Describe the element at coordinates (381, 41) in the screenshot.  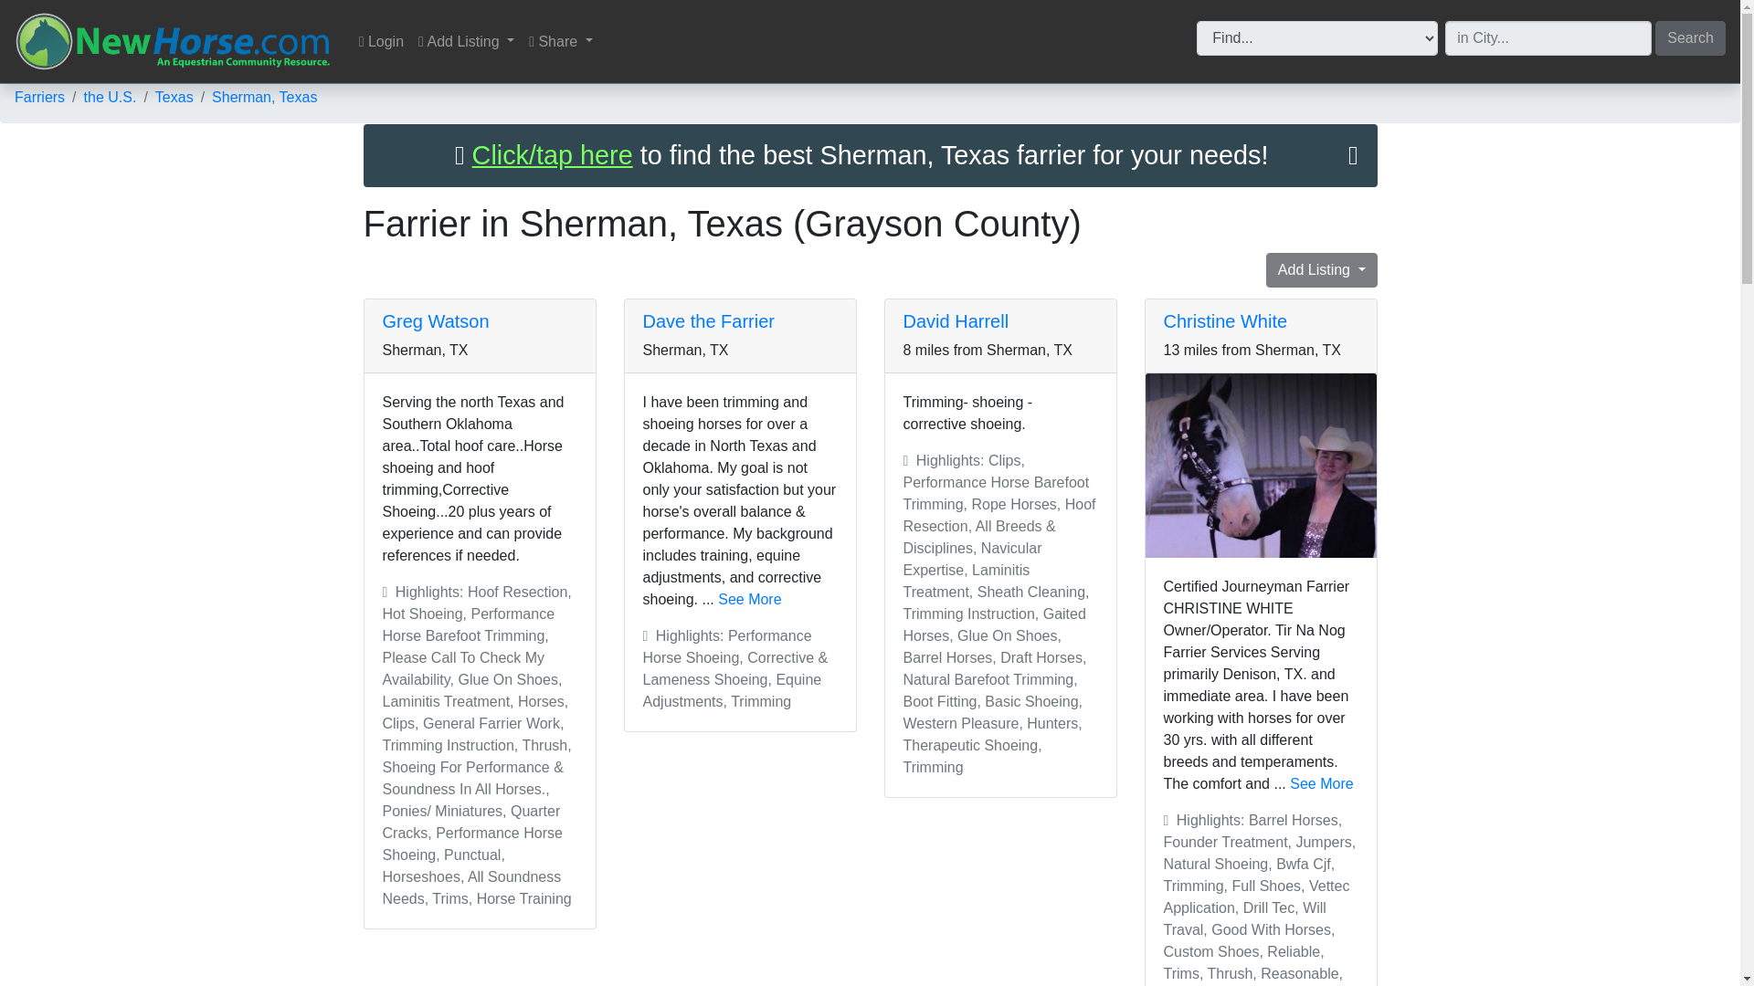
I see `Login` at that location.